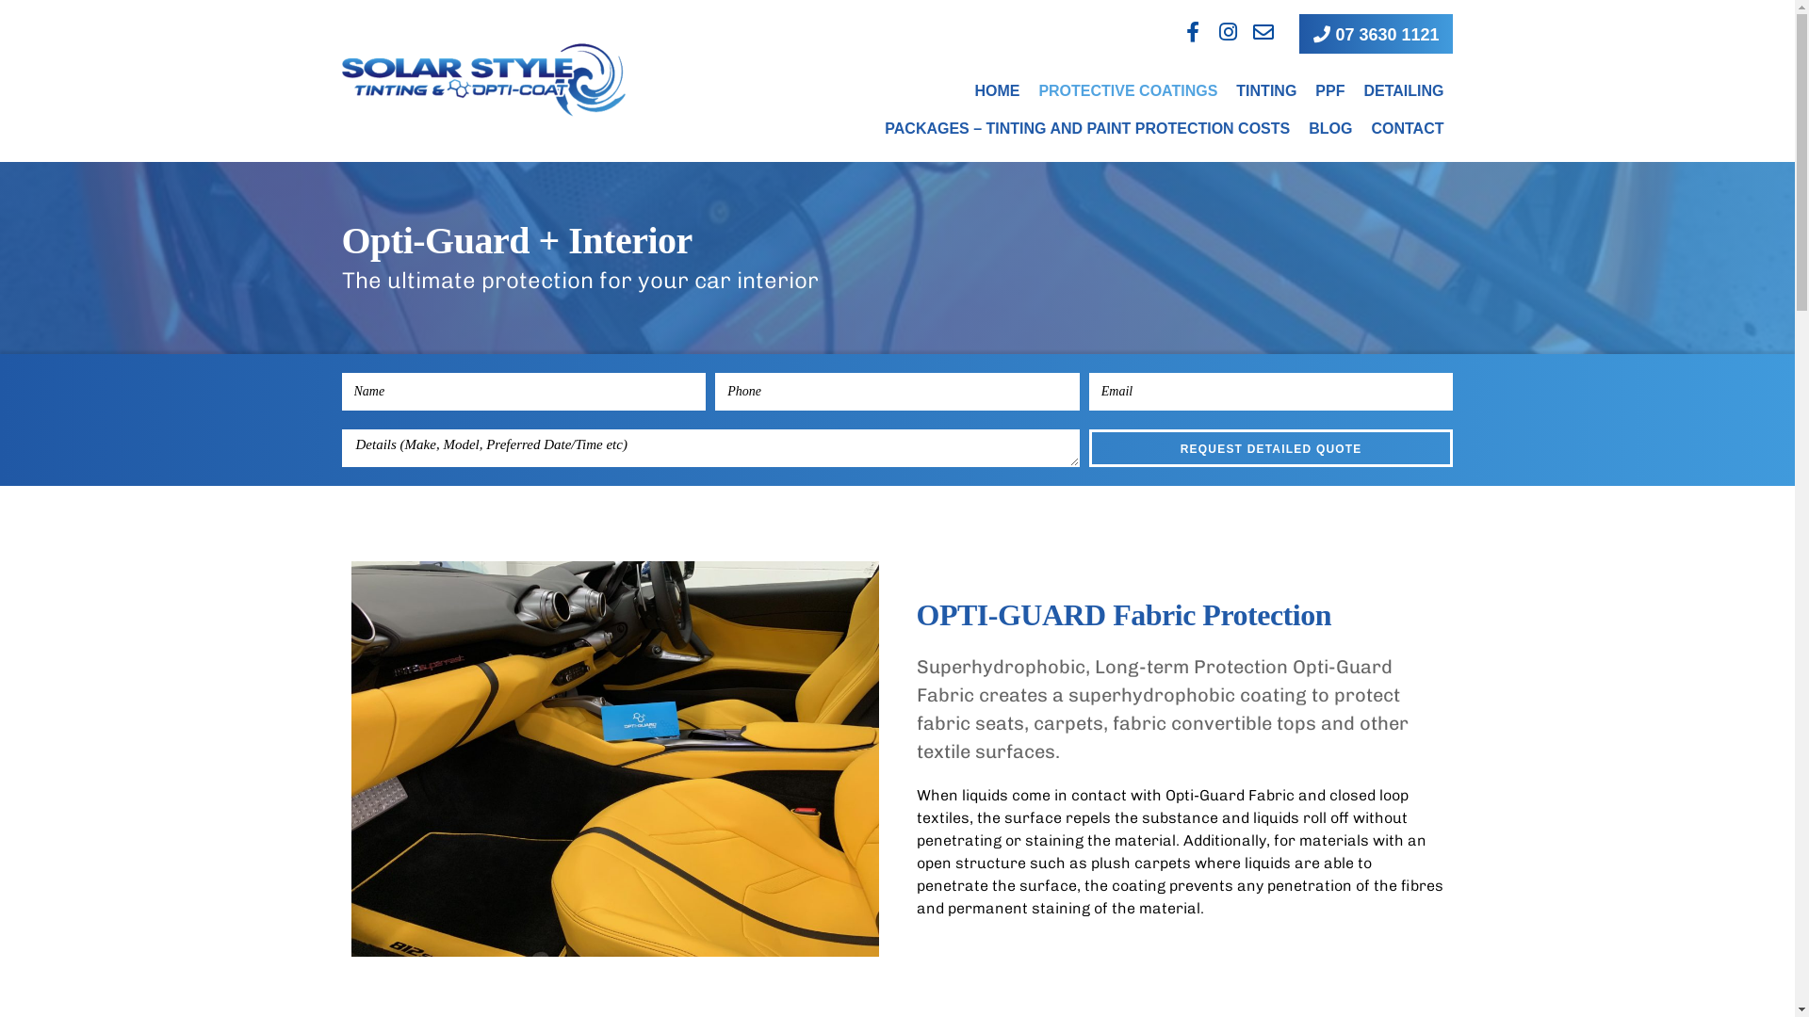 The height and width of the screenshot is (1017, 1809). I want to click on REQUEST DETAILED QUOTE, so click(1272, 448).